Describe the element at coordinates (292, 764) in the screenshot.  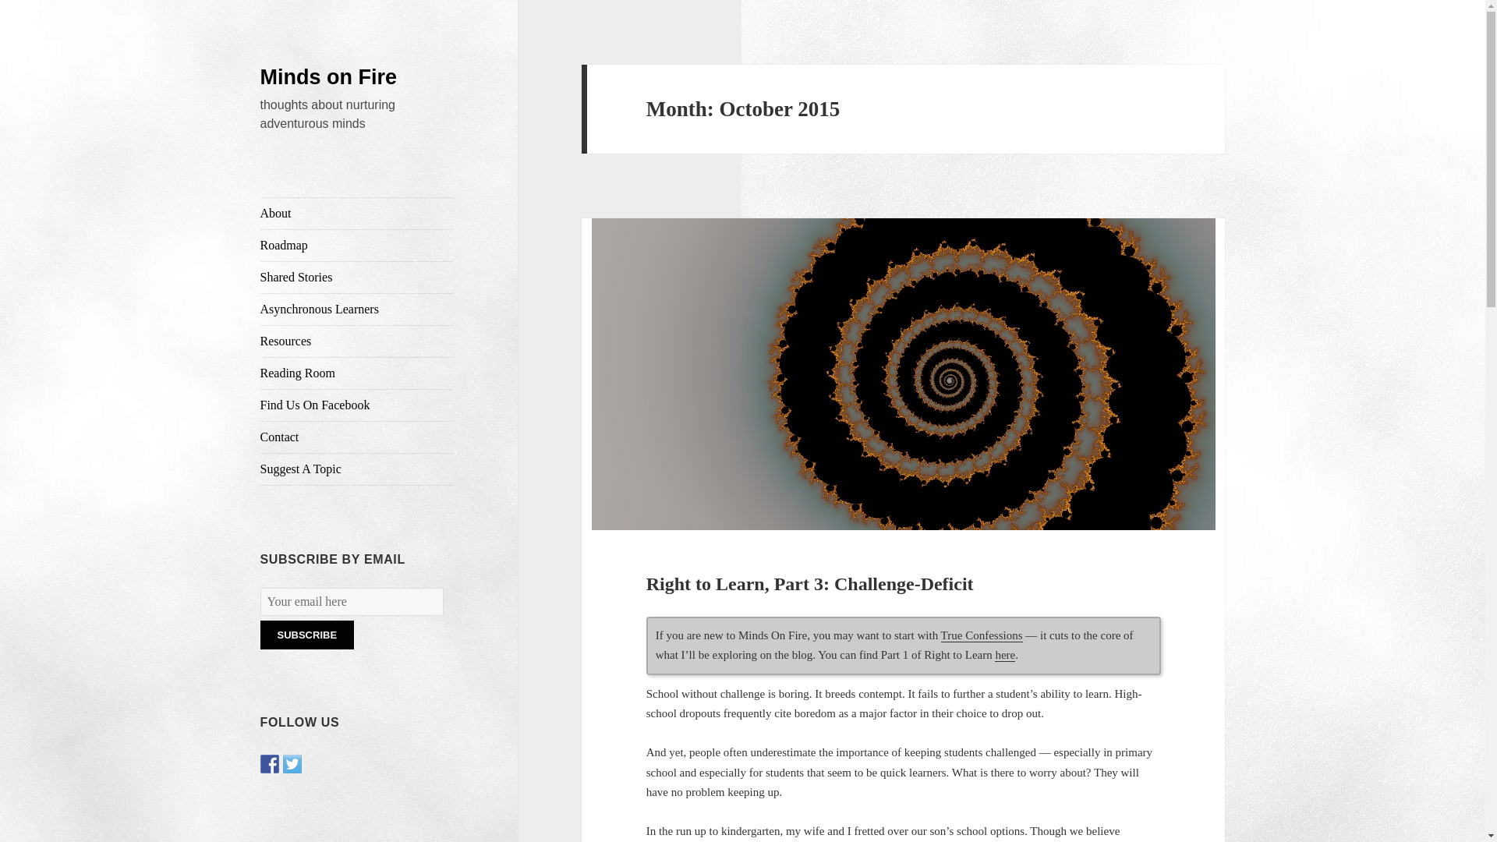
I see `Follow us on Twitter` at that location.